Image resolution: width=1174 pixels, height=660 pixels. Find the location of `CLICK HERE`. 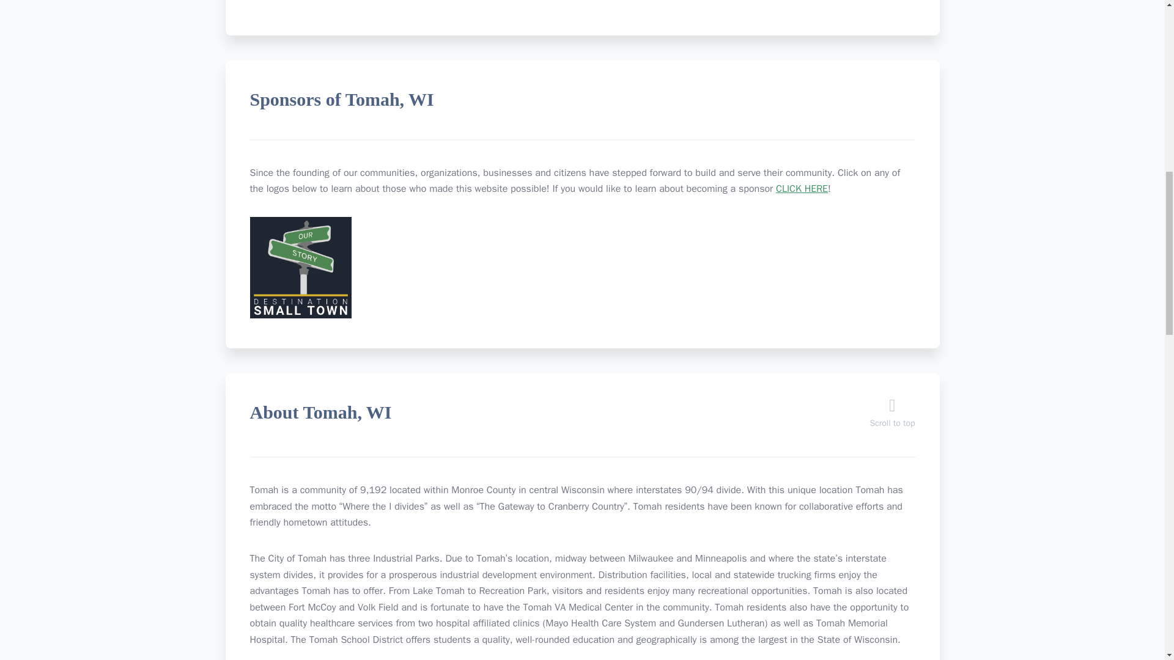

CLICK HERE is located at coordinates (802, 188).